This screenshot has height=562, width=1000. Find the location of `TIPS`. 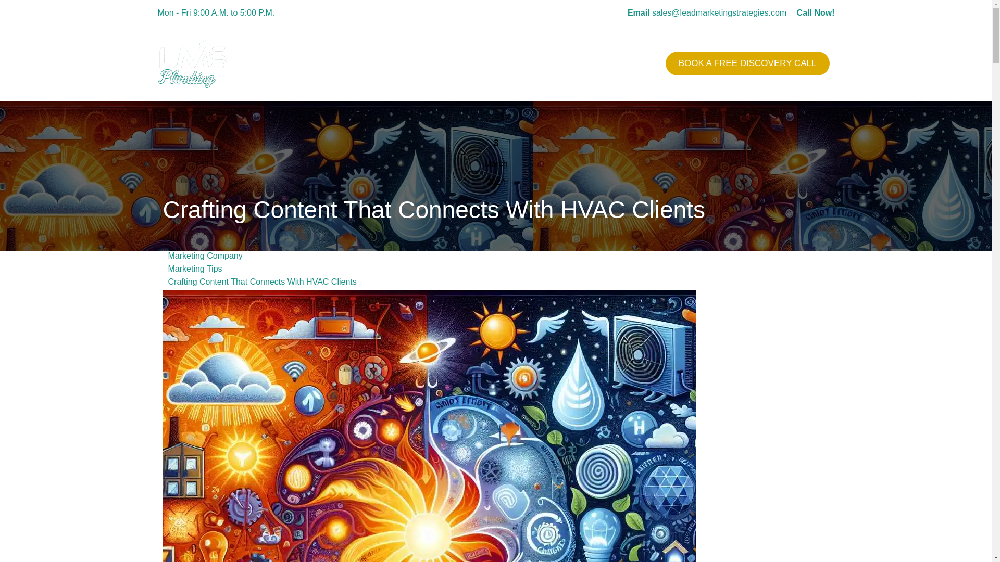

TIPS is located at coordinates (593, 63).